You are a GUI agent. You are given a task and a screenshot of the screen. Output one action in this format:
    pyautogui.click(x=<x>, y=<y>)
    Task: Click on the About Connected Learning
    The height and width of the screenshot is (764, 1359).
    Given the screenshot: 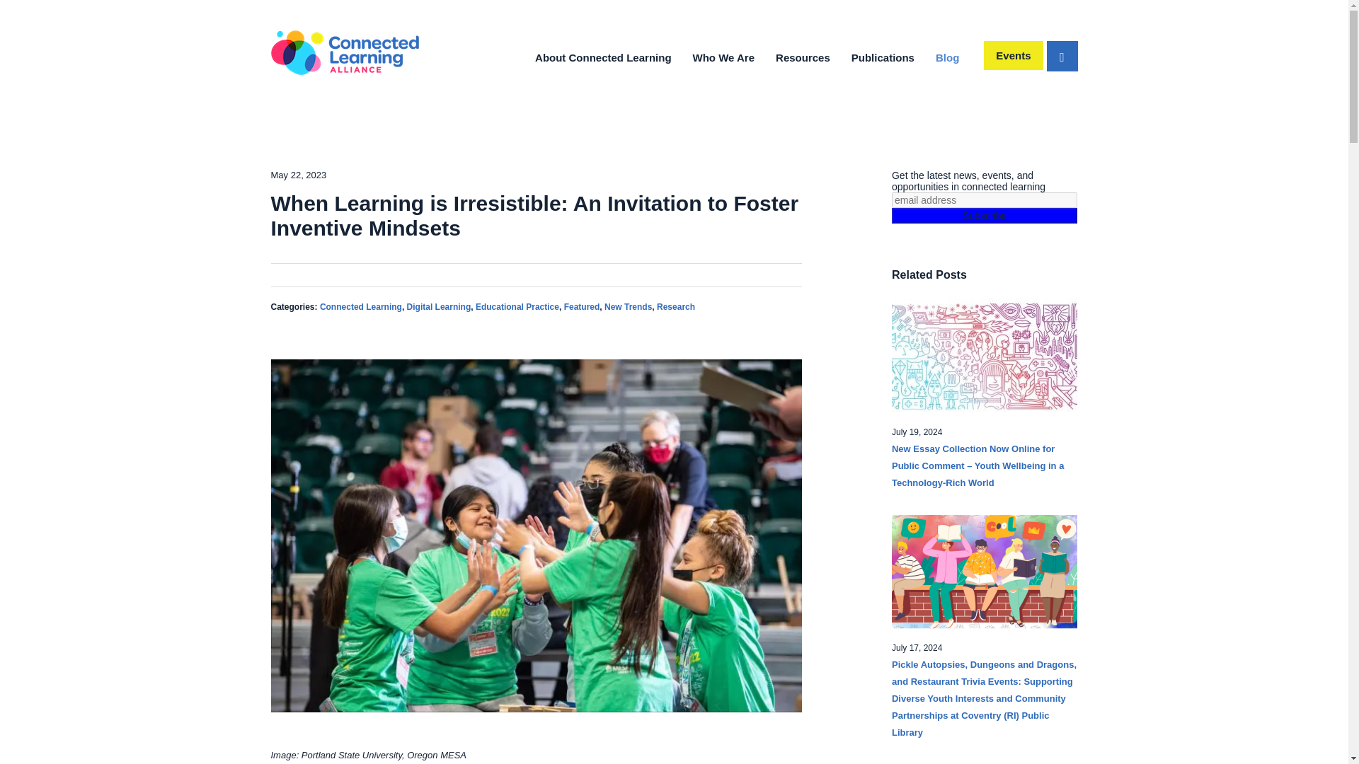 What is the action you would take?
    pyautogui.click(x=603, y=57)
    